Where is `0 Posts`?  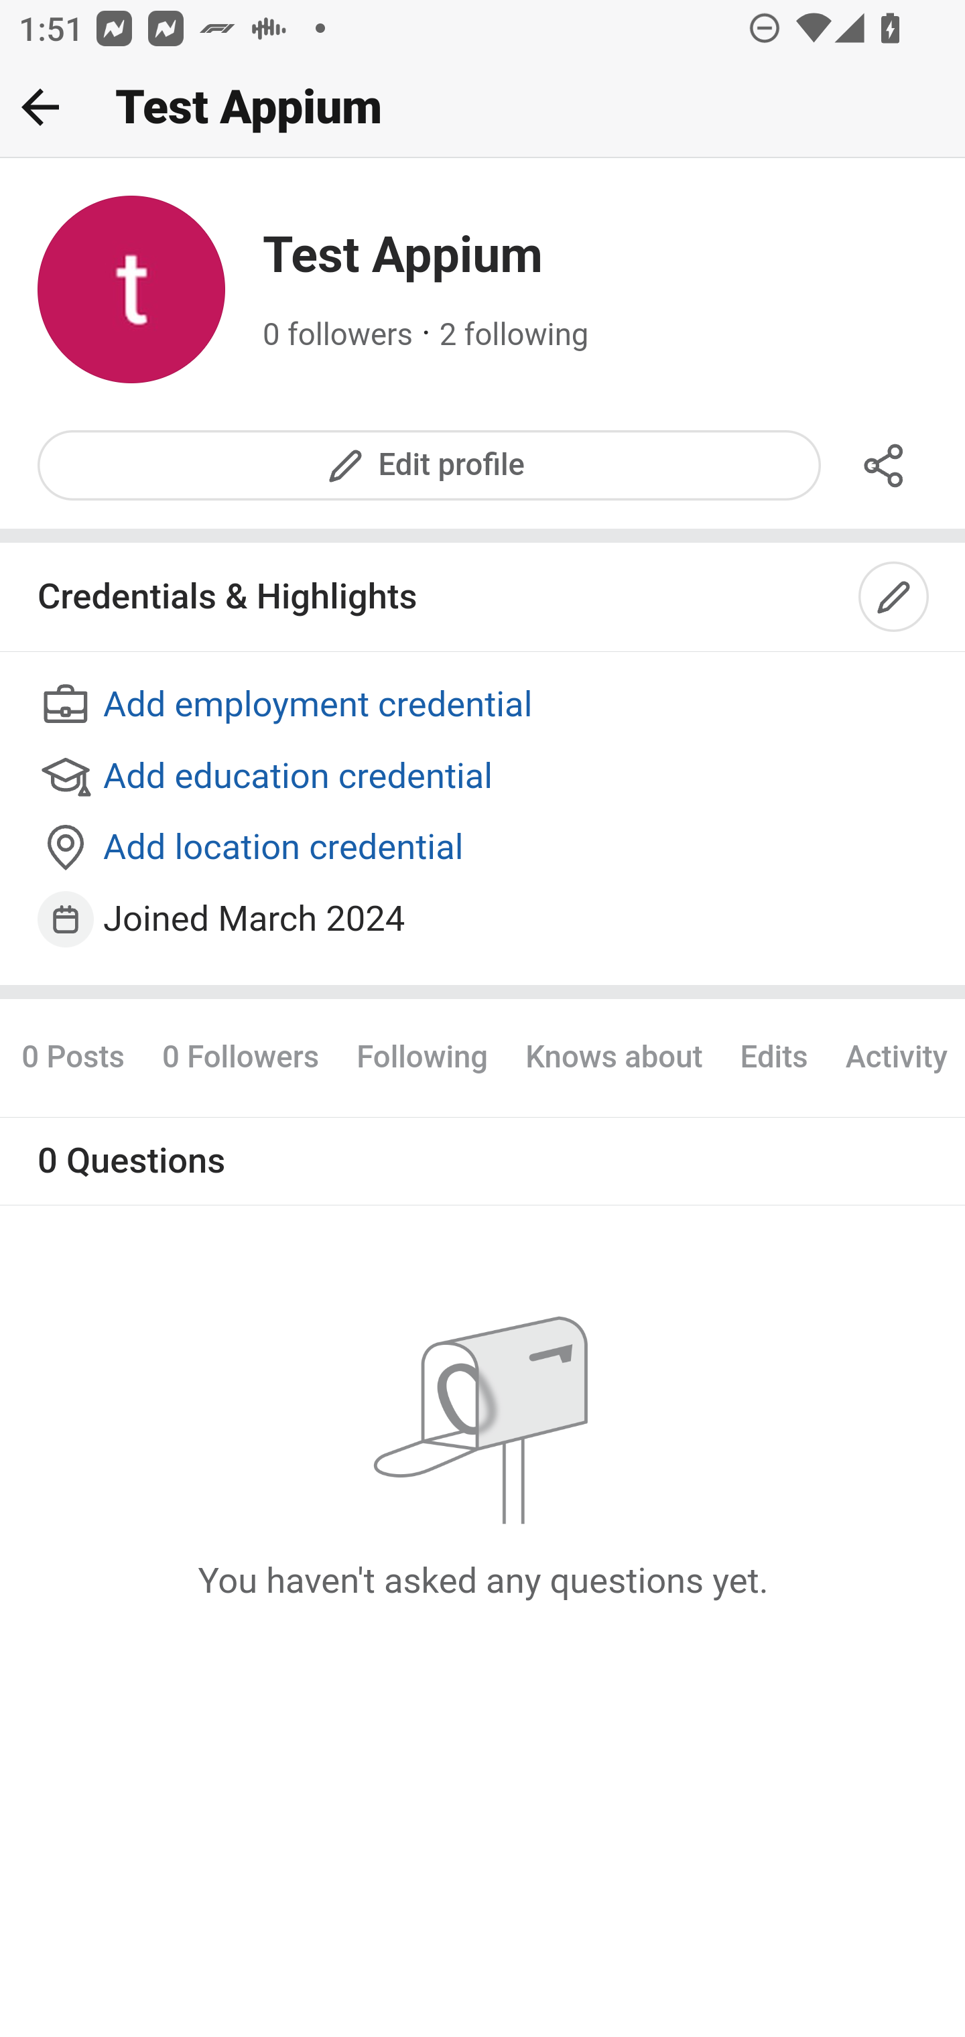 0 Posts is located at coordinates (82, 1057).